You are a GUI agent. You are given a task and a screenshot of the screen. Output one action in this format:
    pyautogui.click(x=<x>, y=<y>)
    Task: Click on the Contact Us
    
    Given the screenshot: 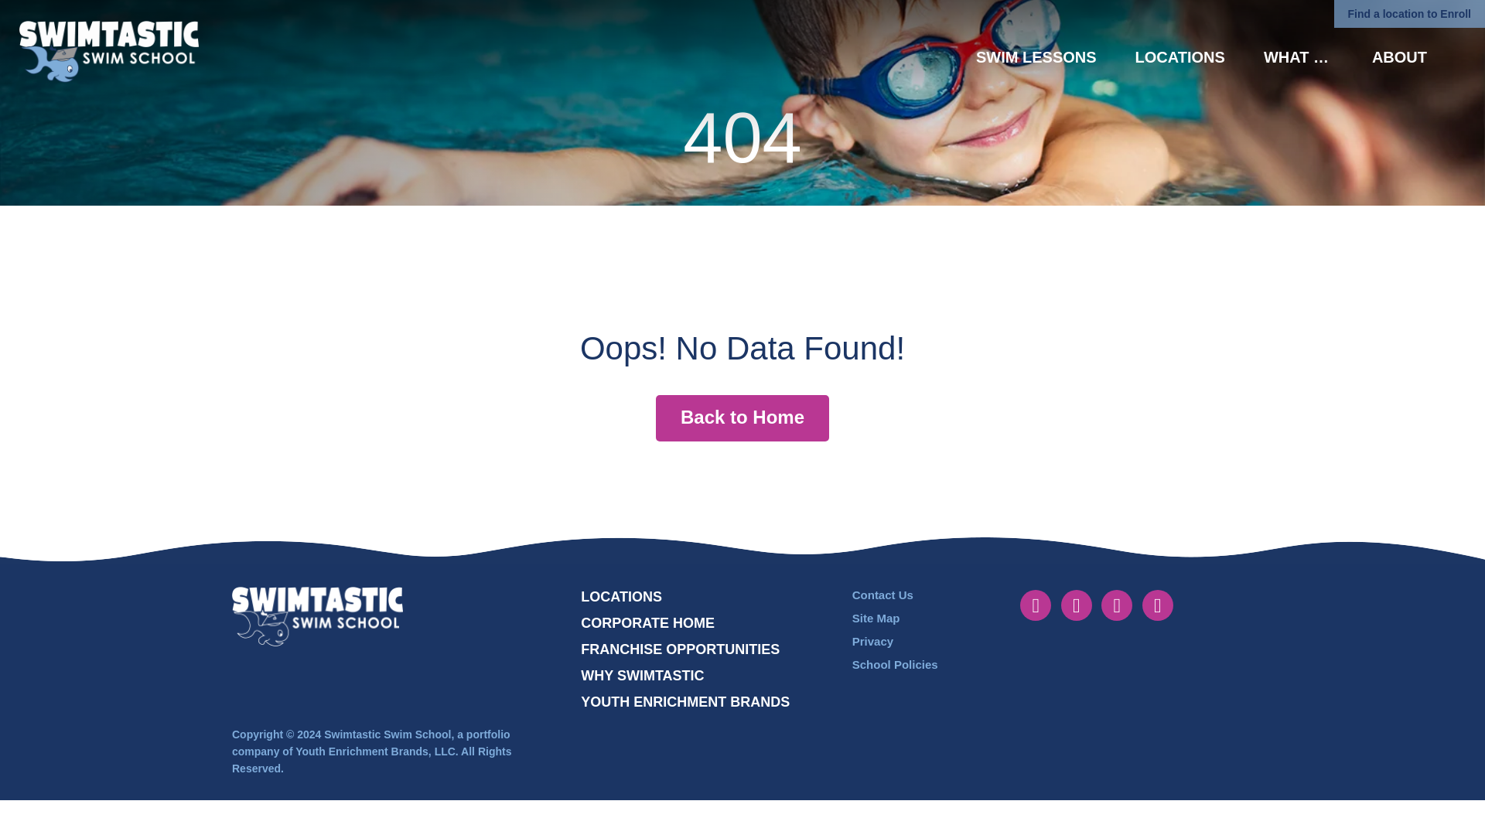 What is the action you would take?
    pyautogui.click(x=917, y=595)
    